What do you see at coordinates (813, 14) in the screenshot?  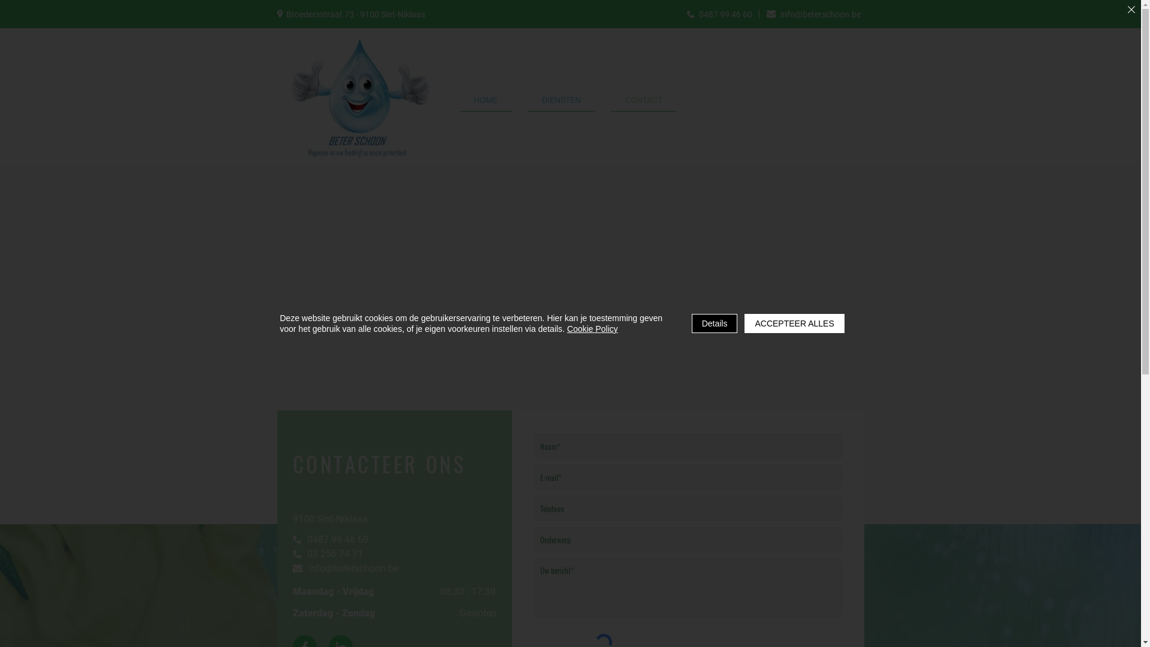 I see `info@beterschoon.be` at bounding box center [813, 14].